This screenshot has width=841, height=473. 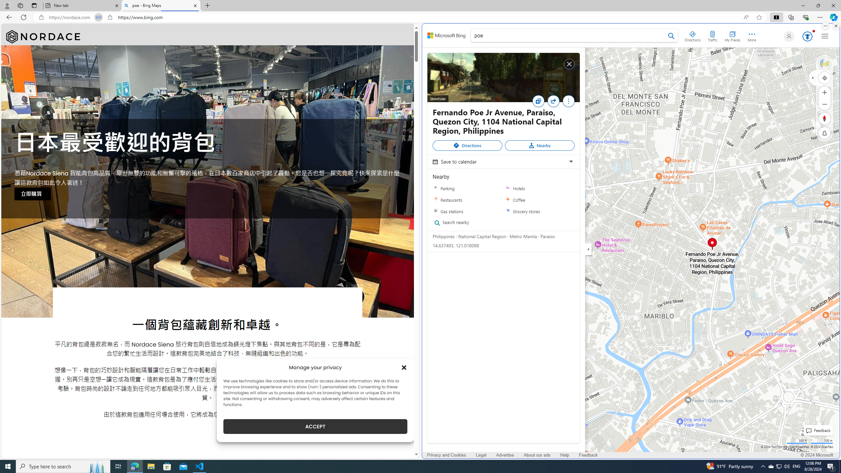 I want to click on Expand/Collapse Geochain, so click(x=813, y=78).